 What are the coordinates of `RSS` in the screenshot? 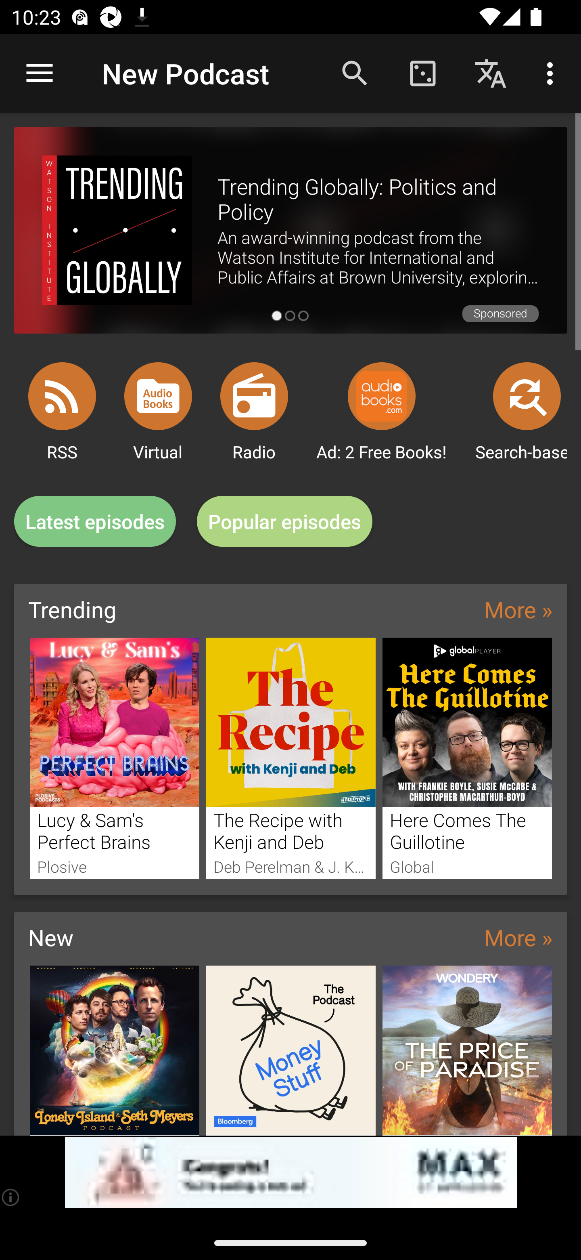 It's located at (62, 396).